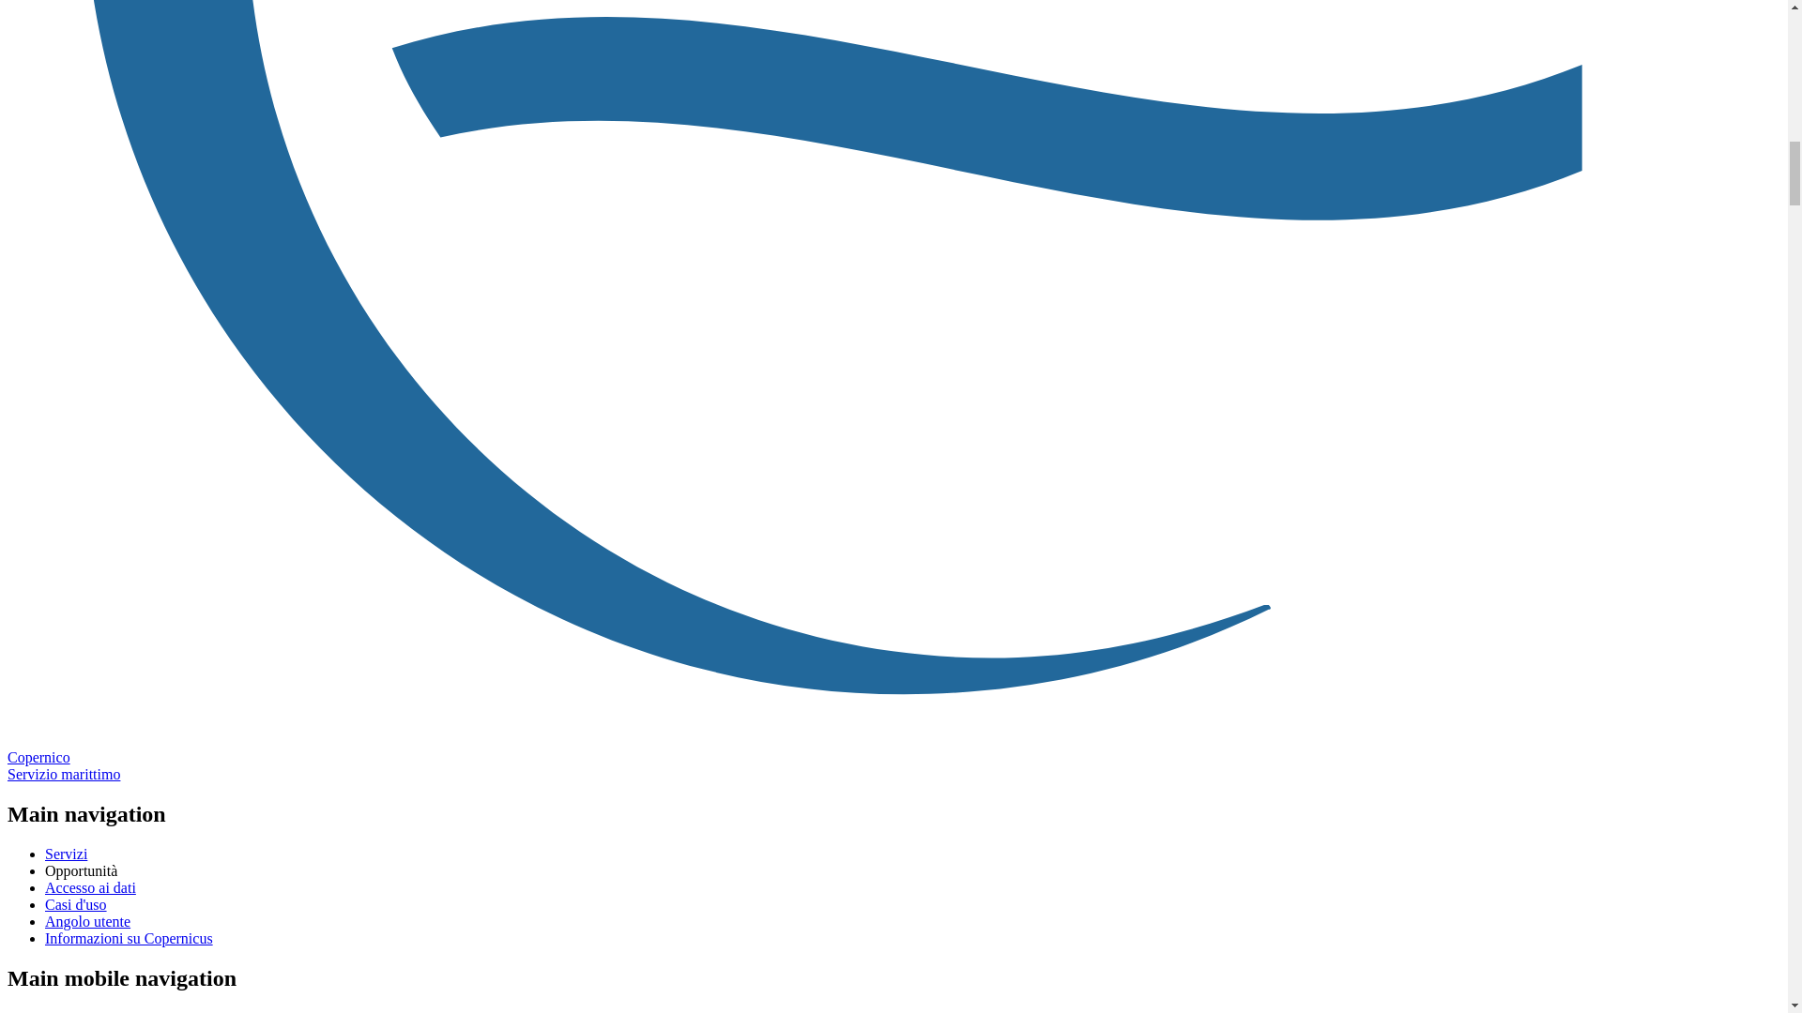 This screenshot has height=1013, width=1802. What do you see at coordinates (66, 854) in the screenshot?
I see `Servizi` at bounding box center [66, 854].